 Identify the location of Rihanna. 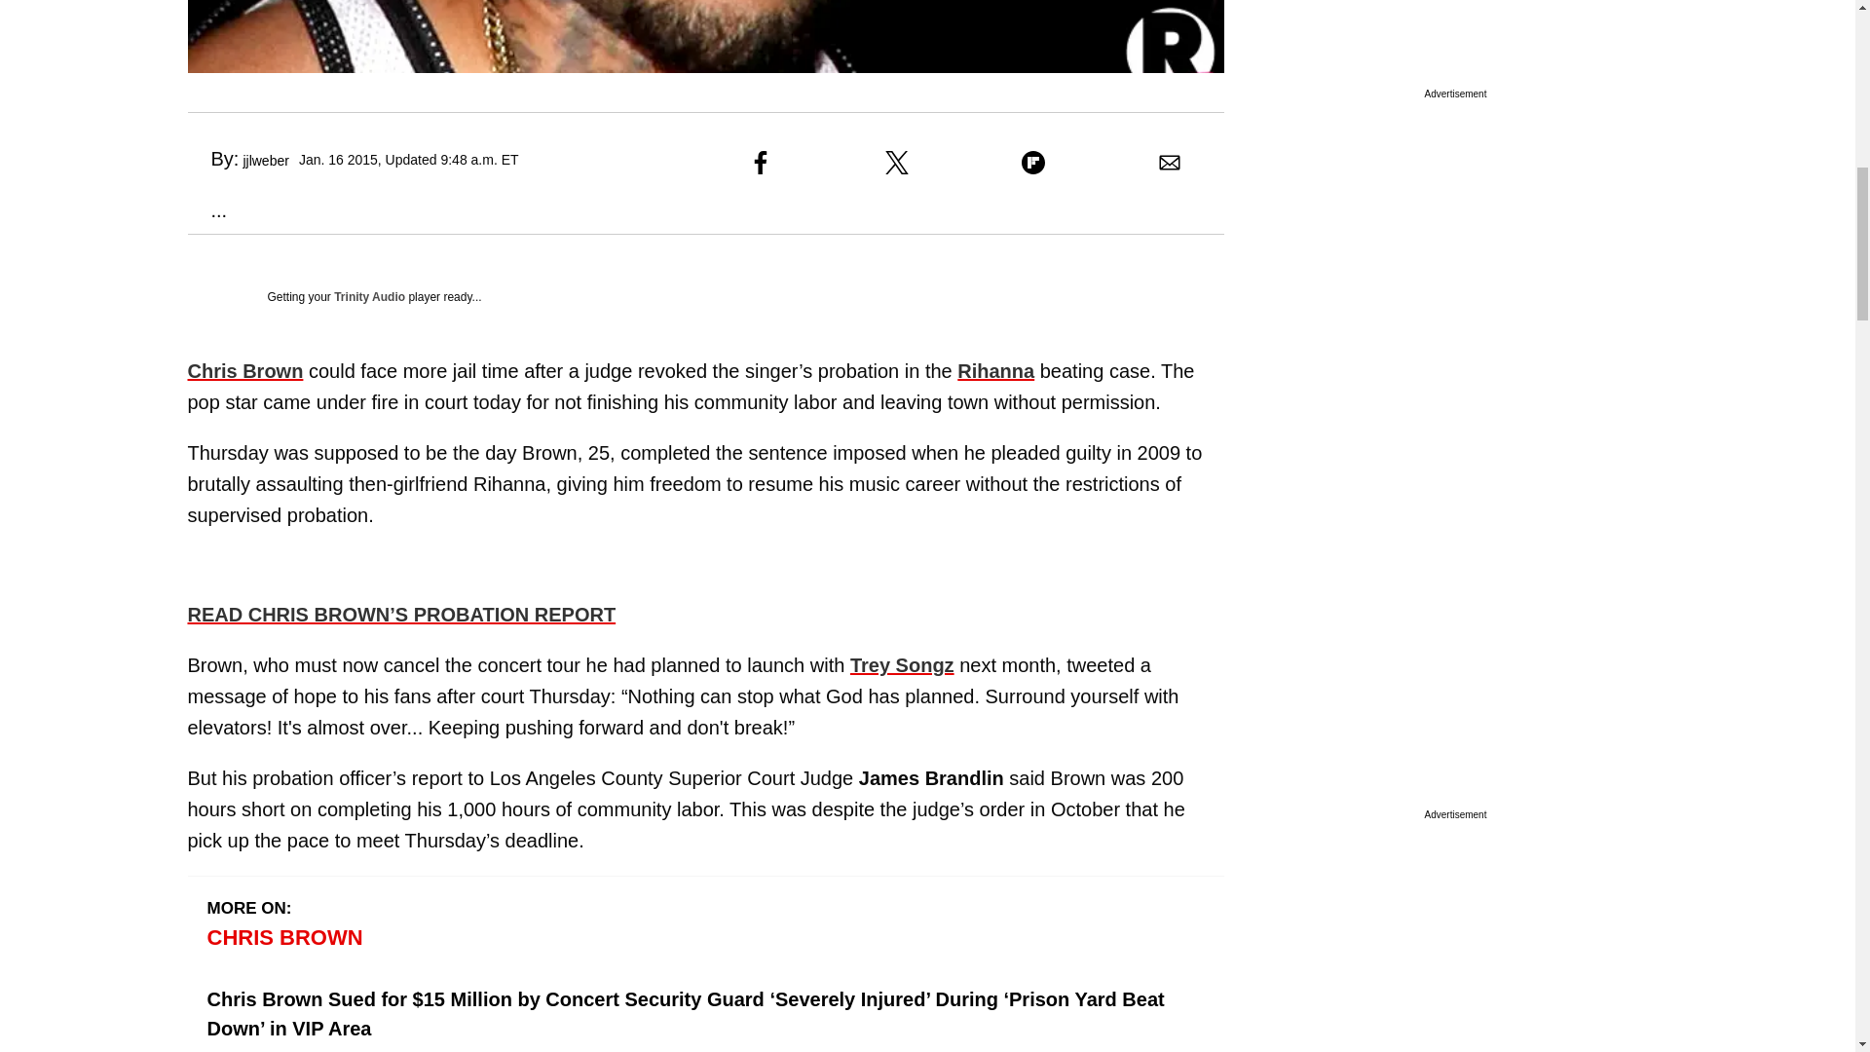
(995, 371).